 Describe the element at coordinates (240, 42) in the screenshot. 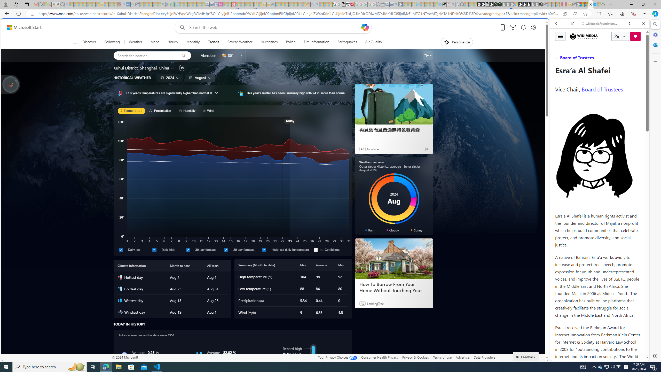

I see `Severe Weather` at that location.